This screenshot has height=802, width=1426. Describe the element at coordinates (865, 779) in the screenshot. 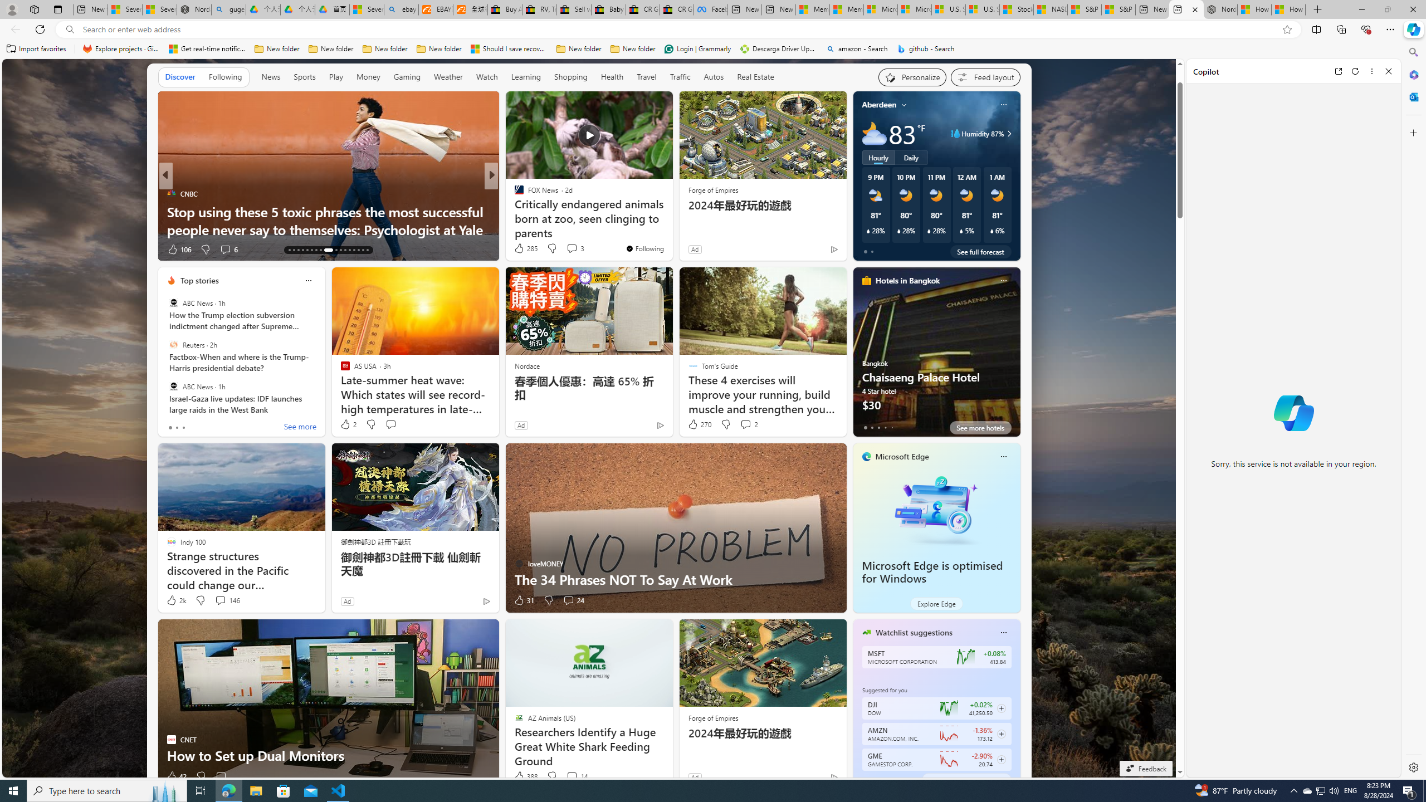

I see `tab-0` at that location.